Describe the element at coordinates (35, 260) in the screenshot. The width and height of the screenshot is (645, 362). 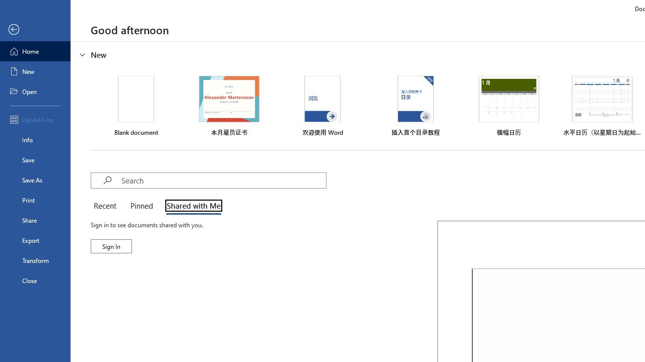
I see `Transform` at that location.